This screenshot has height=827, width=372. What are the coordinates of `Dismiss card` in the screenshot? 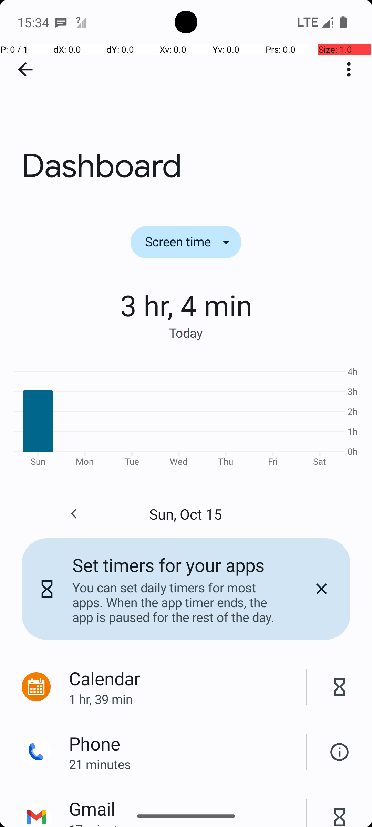 It's located at (321, 589).